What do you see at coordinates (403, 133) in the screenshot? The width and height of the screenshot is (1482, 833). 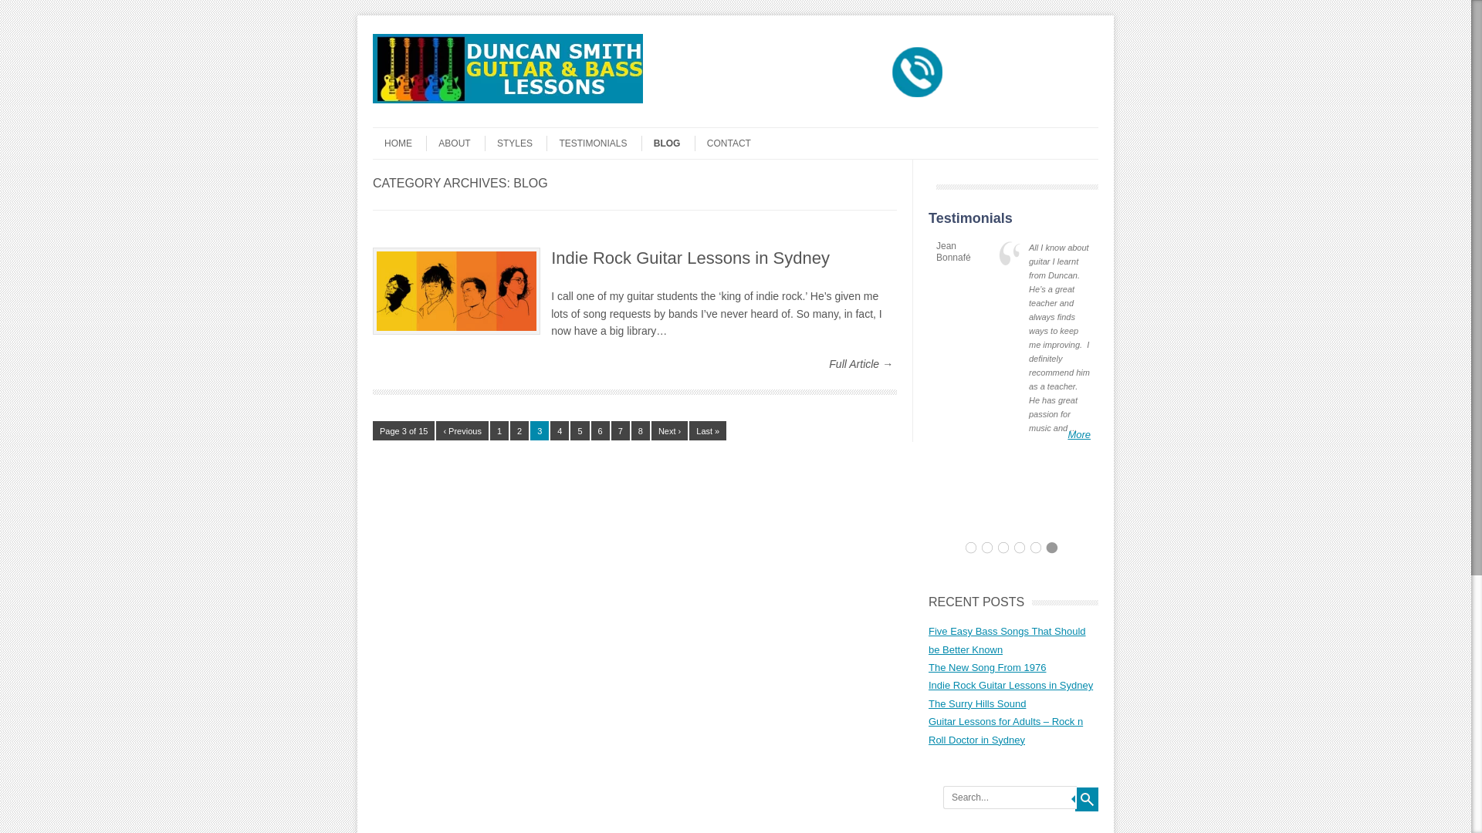 I see `Skip to content` at bounding box center [403, 133].